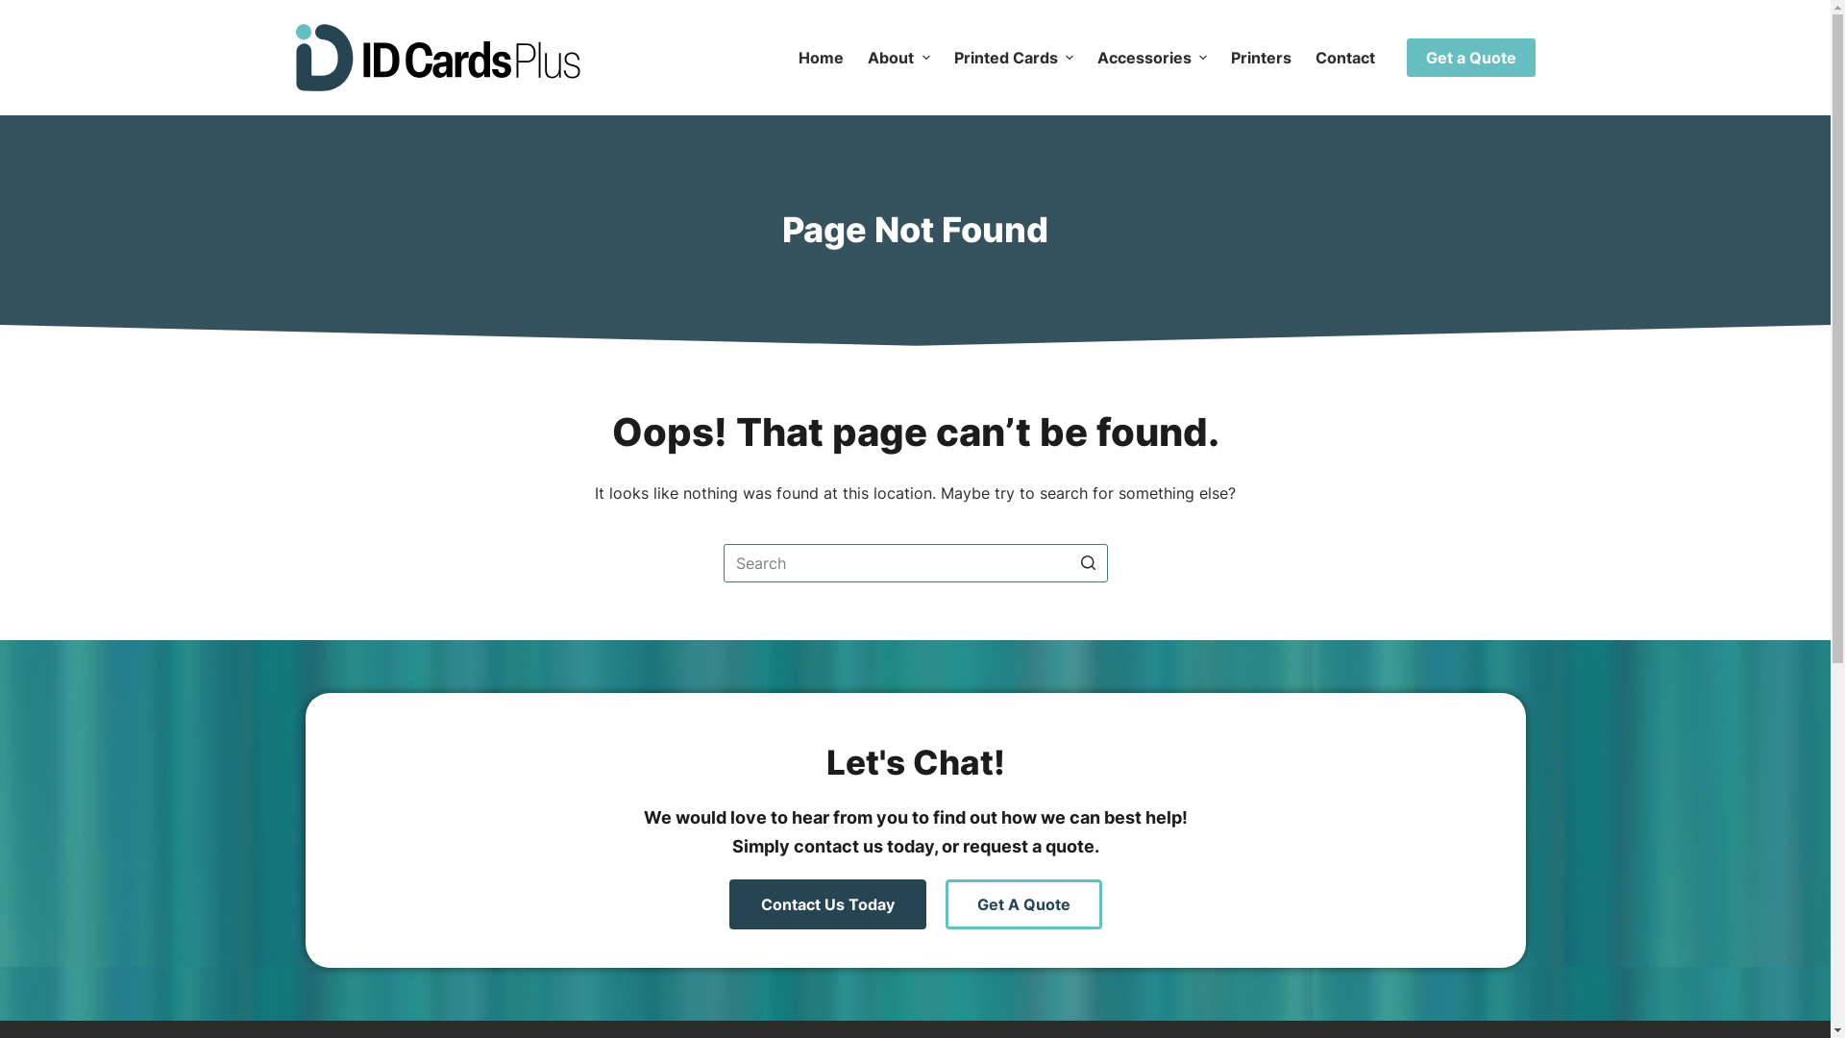 This screenshot has width=1845, height=1038. I want to click on Contact, so click(1345, 58).